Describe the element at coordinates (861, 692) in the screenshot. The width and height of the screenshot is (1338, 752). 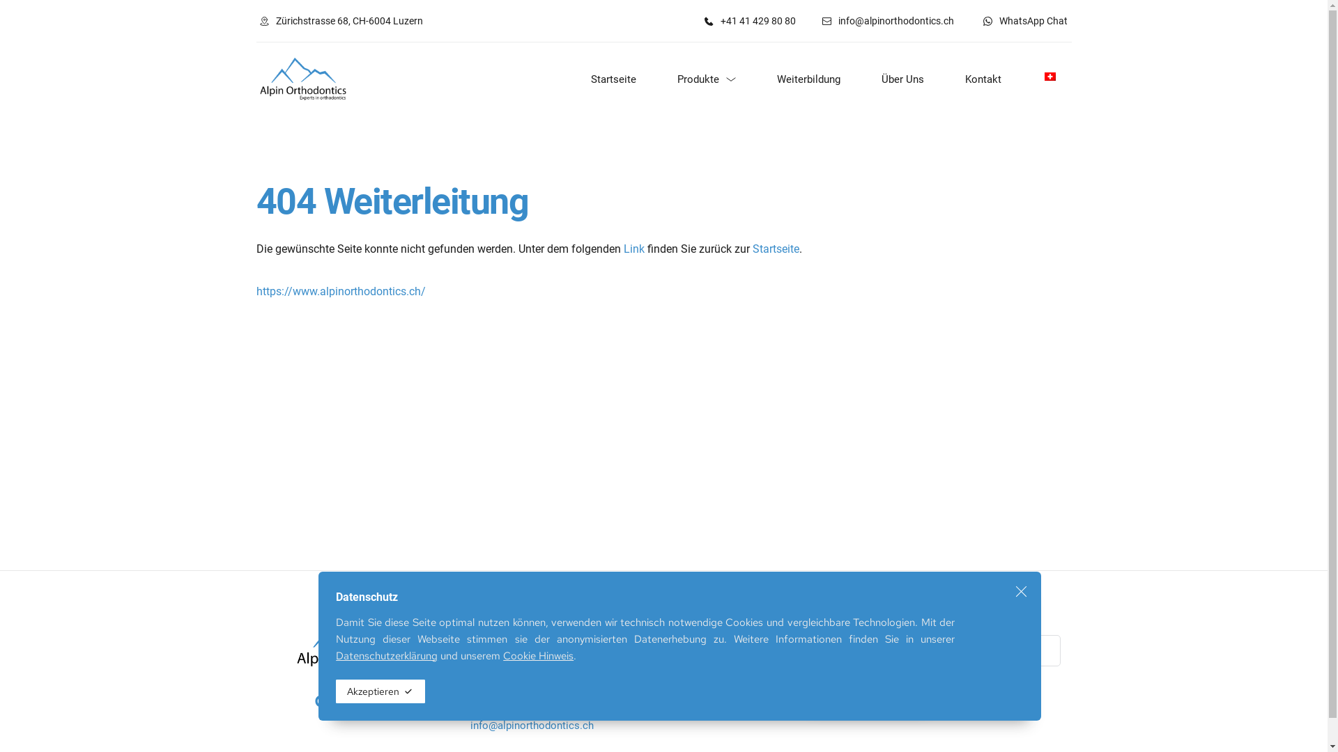
I see `Anmelden` at that location.